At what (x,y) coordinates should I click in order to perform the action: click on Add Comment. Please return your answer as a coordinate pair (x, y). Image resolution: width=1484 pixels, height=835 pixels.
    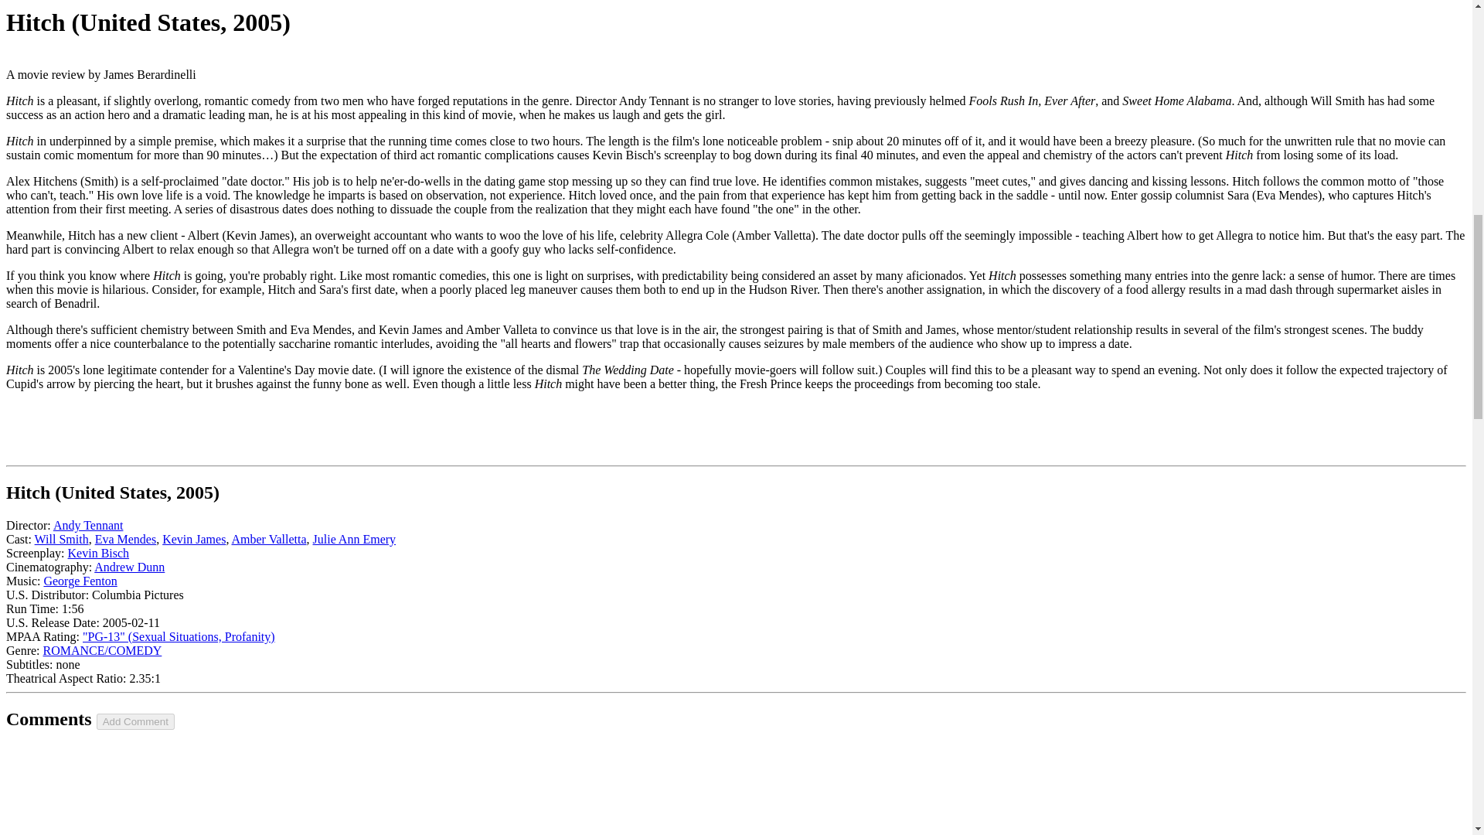
    Looking at the image, I should click on (135, 721).